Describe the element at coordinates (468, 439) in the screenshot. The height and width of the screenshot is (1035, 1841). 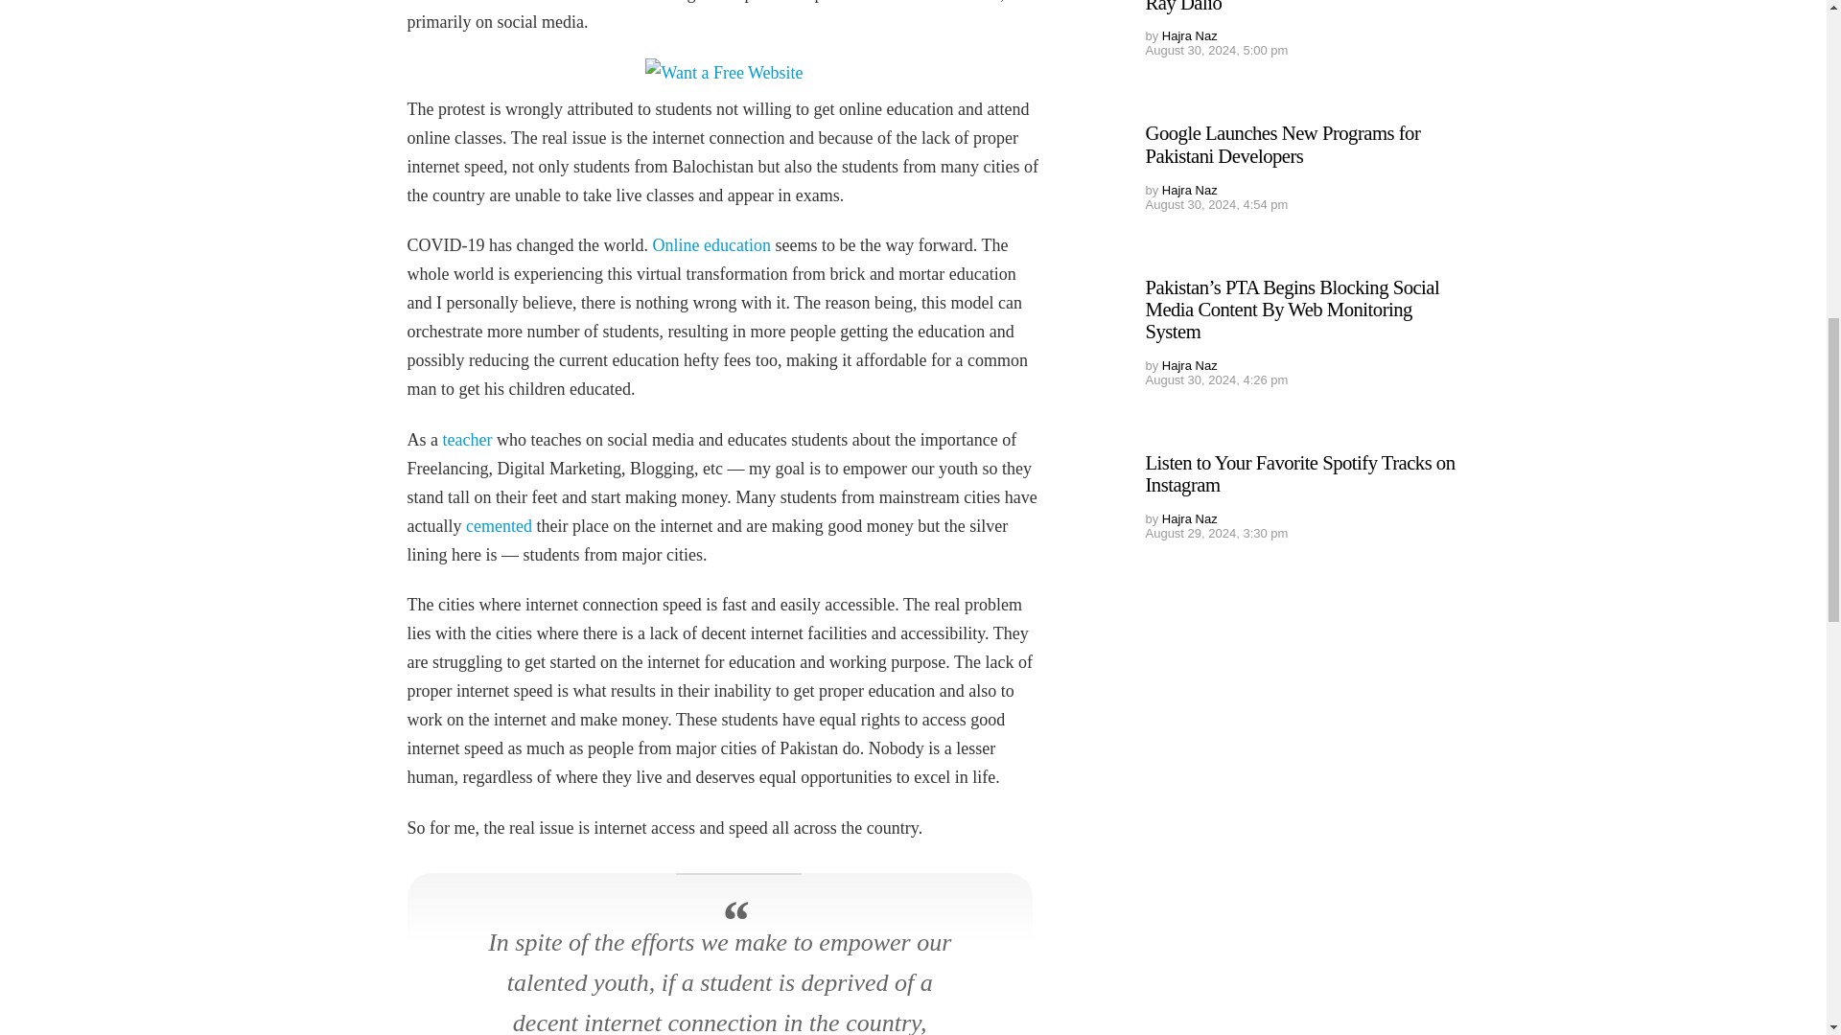
I see `Hisham Sarwar YouTube` at that location.